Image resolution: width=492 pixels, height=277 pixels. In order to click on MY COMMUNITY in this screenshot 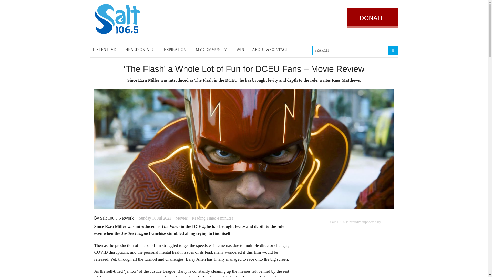, I will do `click(212, 50)`.